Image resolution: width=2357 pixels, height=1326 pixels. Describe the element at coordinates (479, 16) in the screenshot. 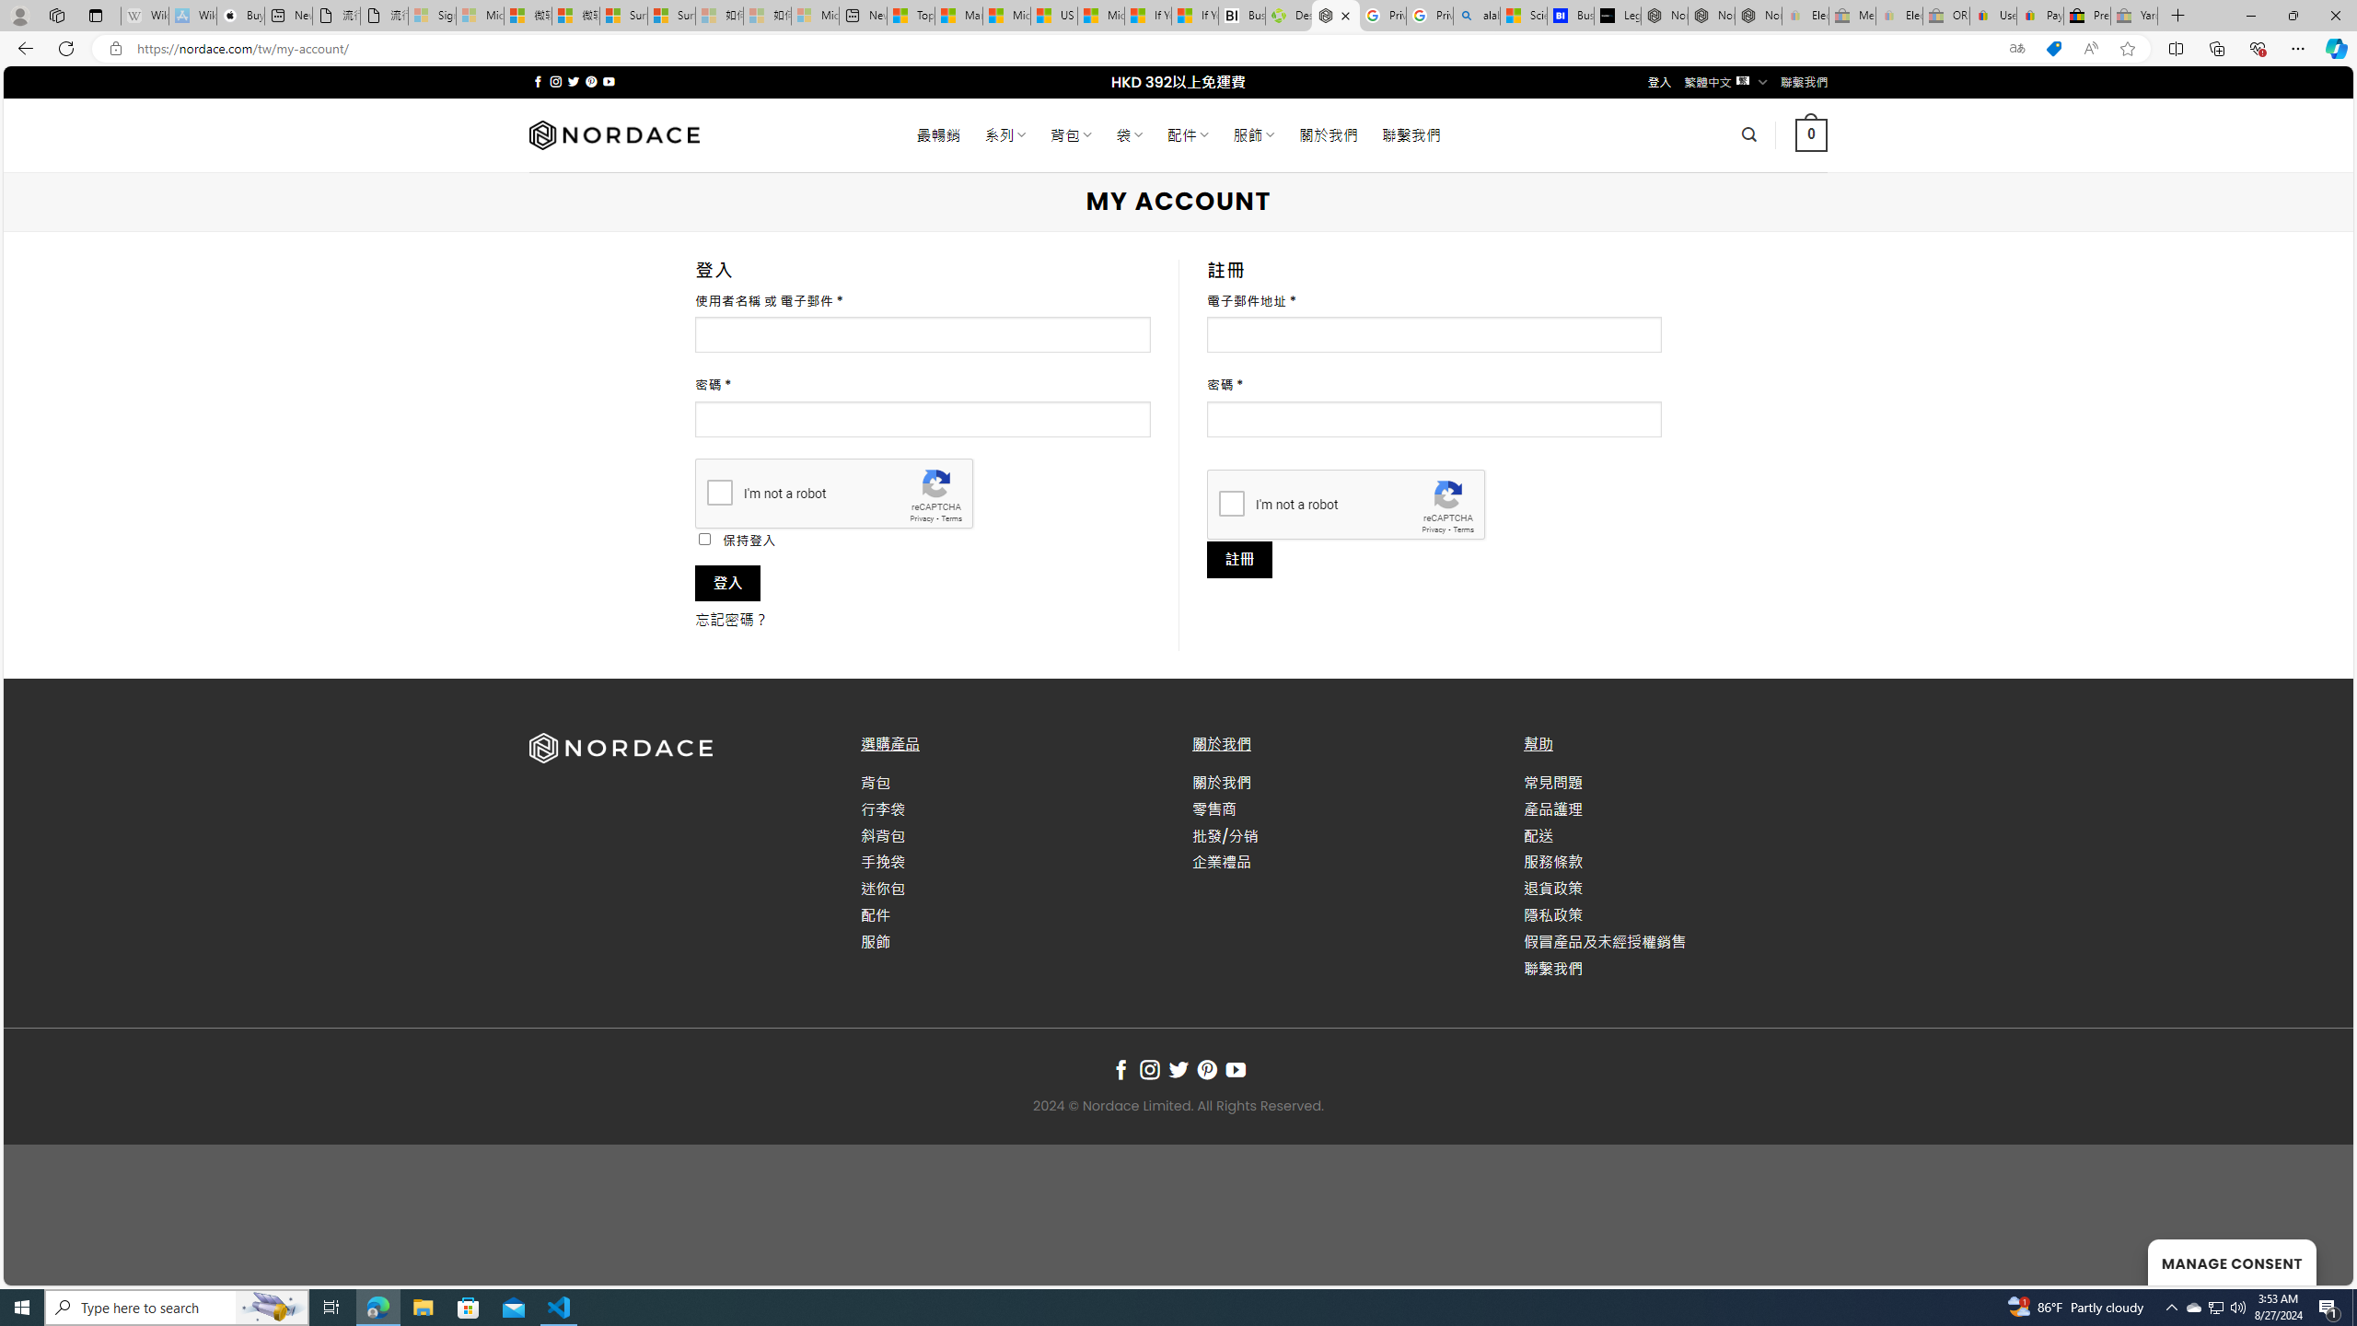

I see `Microsoft Services Agreement - Sleeping` at that location.